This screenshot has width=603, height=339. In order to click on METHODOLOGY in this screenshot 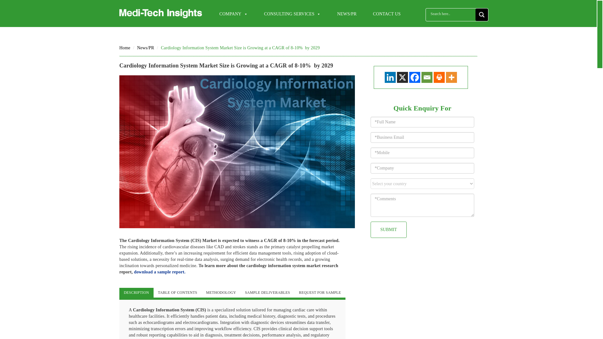, I will do `click(221, 293)`.